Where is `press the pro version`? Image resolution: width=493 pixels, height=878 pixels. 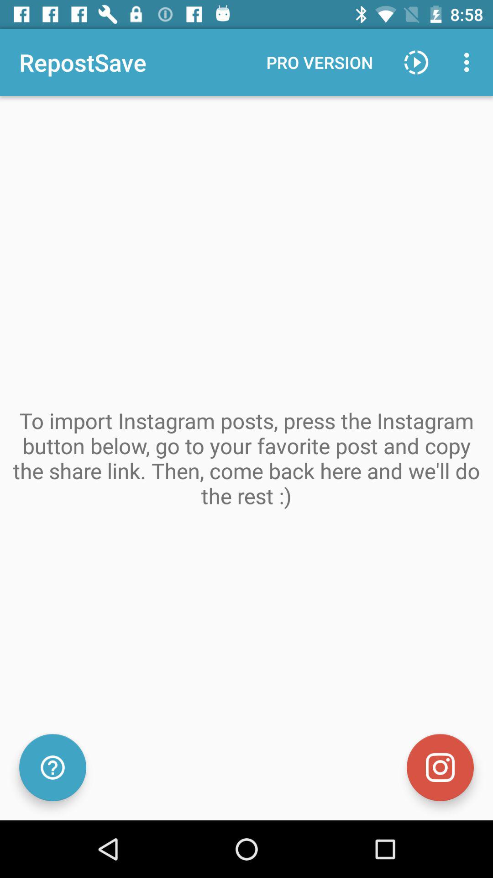 press the pro version is located at coordinates (320, 62).